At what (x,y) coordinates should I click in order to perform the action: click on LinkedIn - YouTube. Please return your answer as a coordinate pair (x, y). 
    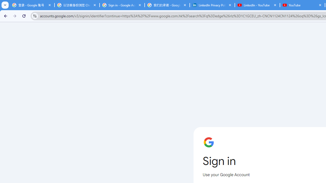
    Looking at the image, I should click on (257, 5).